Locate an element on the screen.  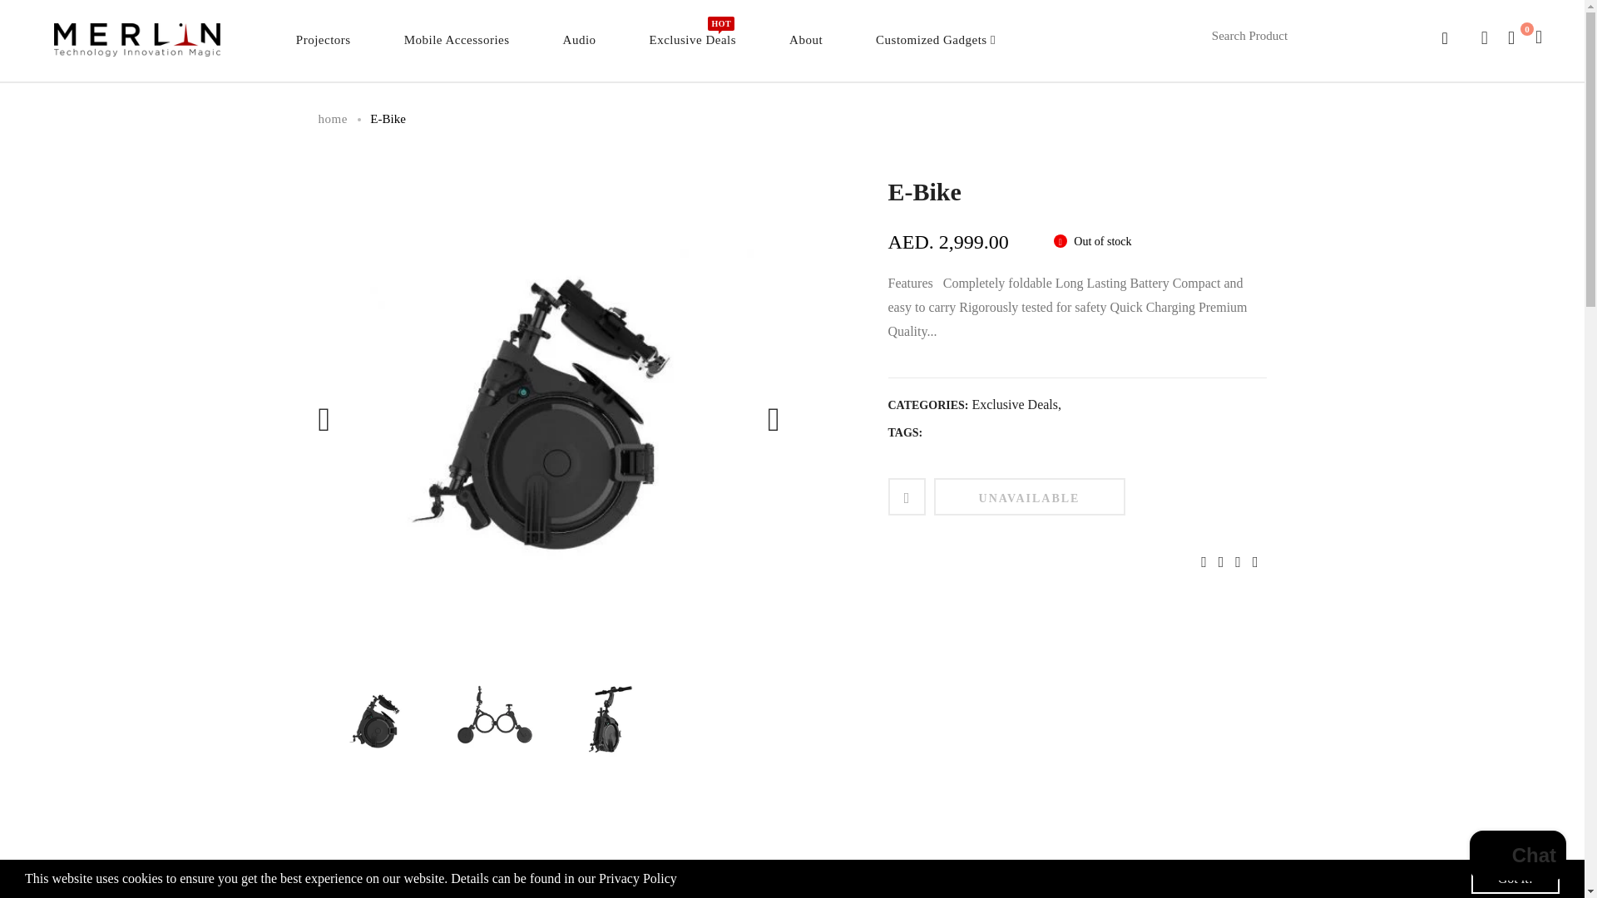
Exclusive Deals, is located at coordinates (935, 48).